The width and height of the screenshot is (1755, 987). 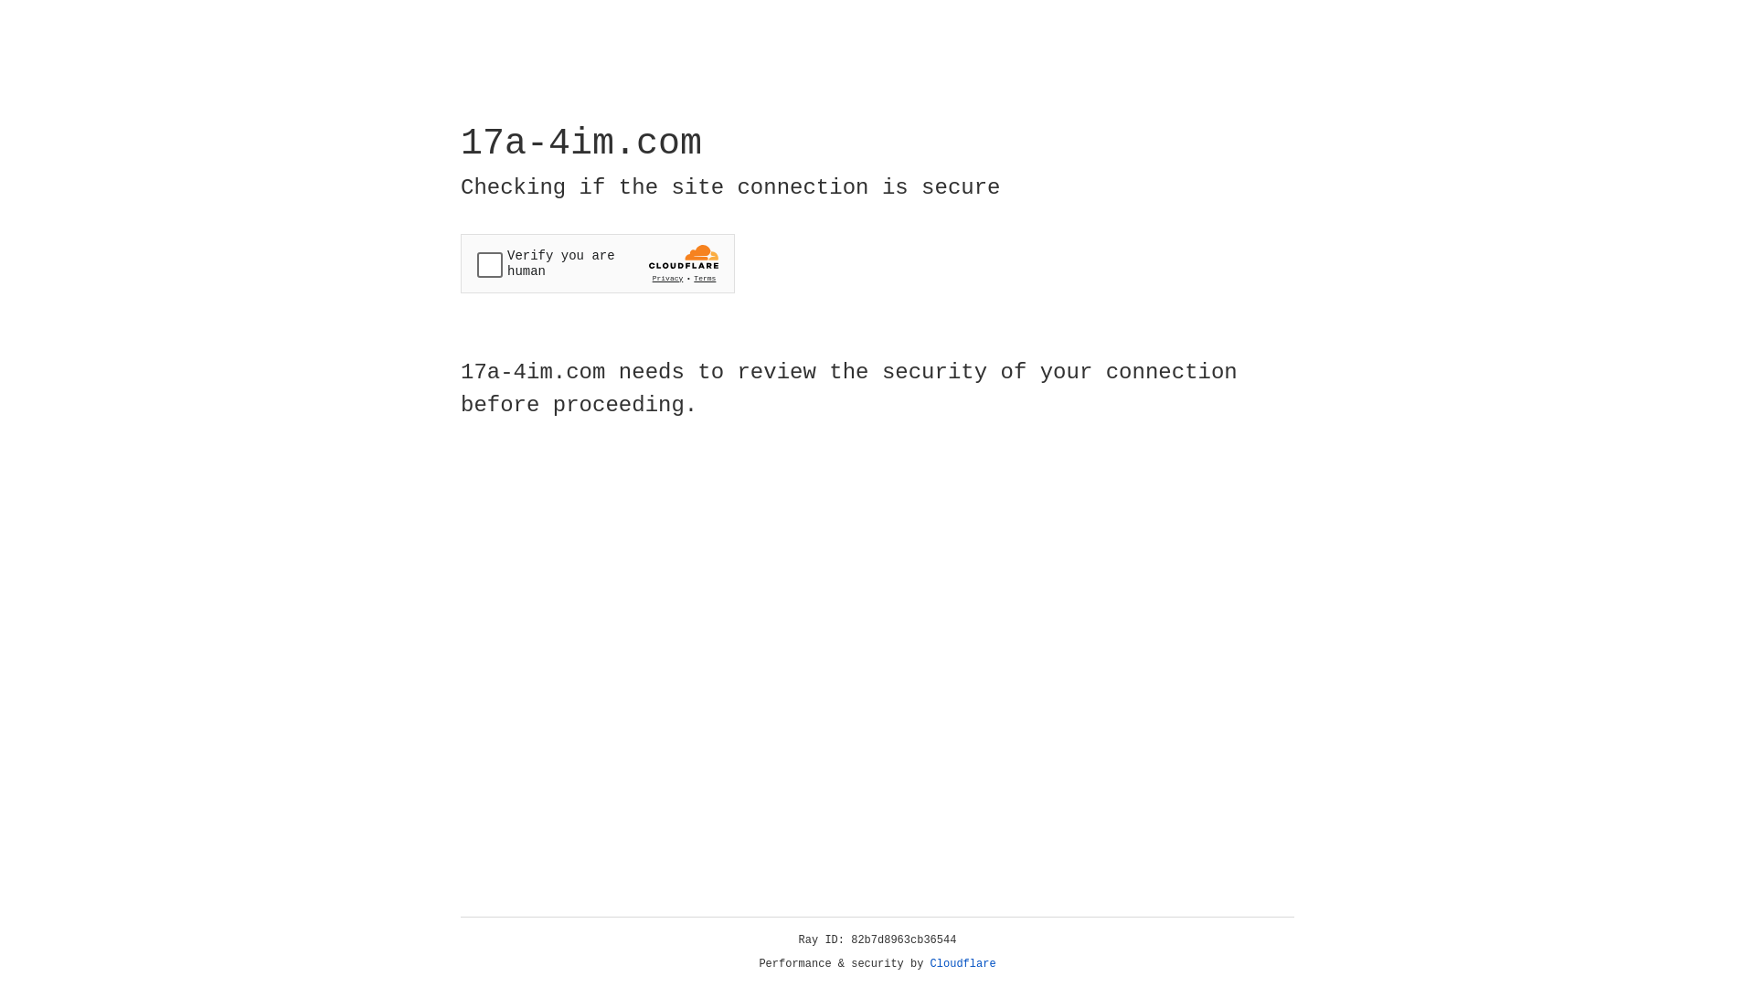 What do you see at coordinates (598, 263) in the screenshot?
I see `Widget containing a Cloudflare security challenge` at bounding box center [598, 263].